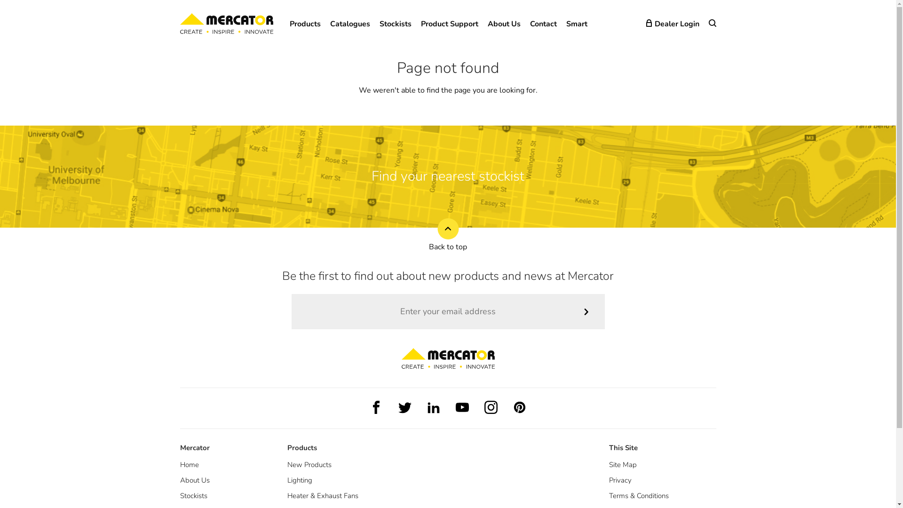 The image size is (903, 508). I want to click on About Us, so click(504, 24).